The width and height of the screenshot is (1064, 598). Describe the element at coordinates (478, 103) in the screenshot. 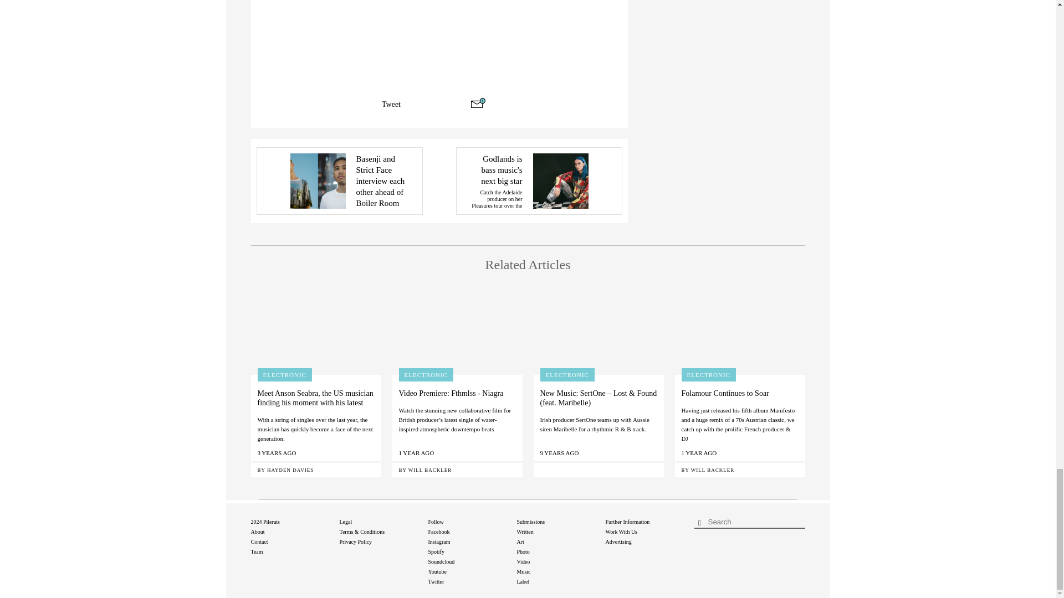

I see `Share via email` at that location.